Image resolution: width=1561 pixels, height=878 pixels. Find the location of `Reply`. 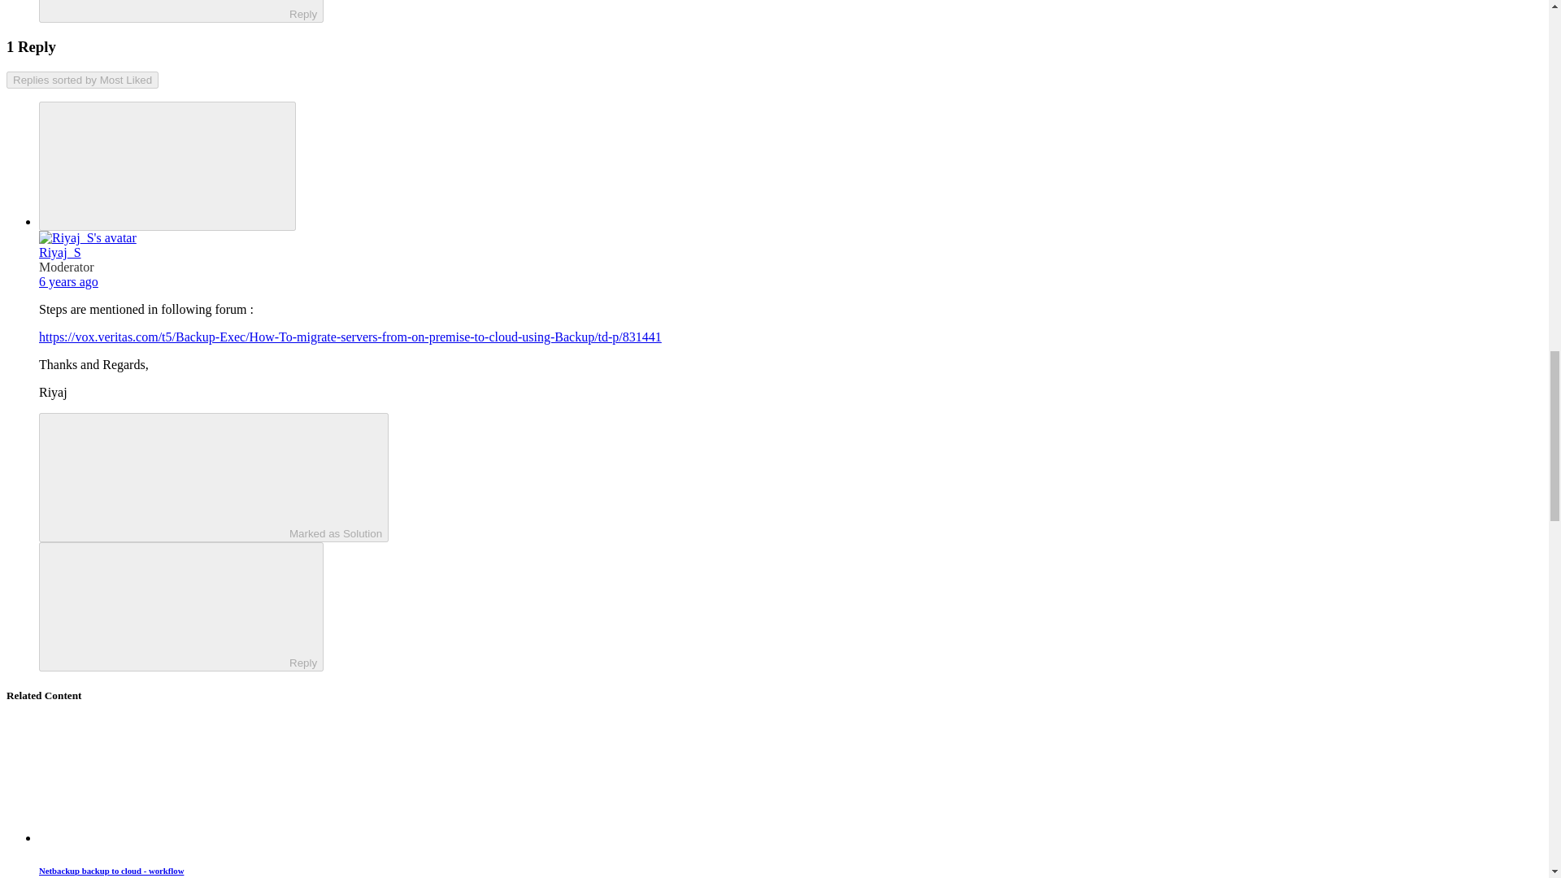

Reply is located at coordinates (167, 8).